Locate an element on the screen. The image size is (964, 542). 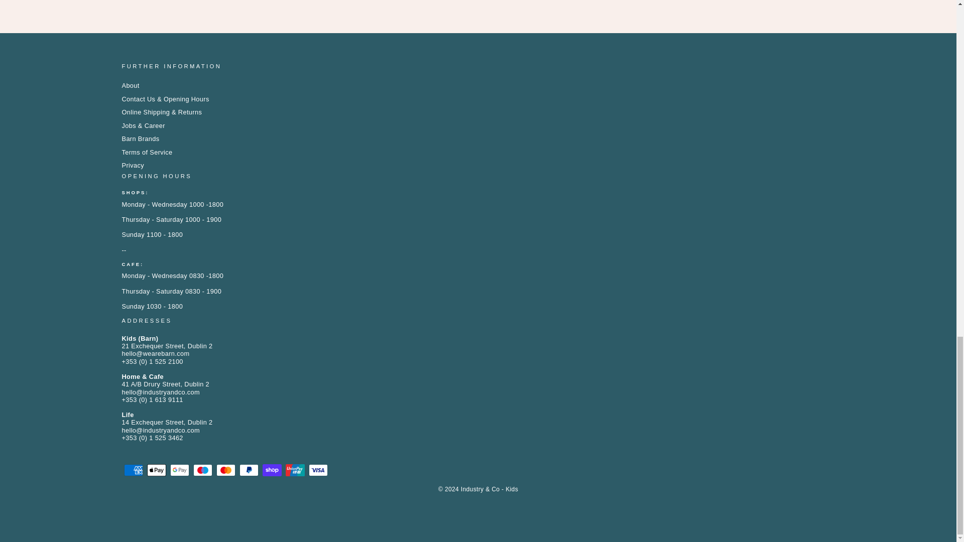
Google Pay is located at coordinates (179, 470).